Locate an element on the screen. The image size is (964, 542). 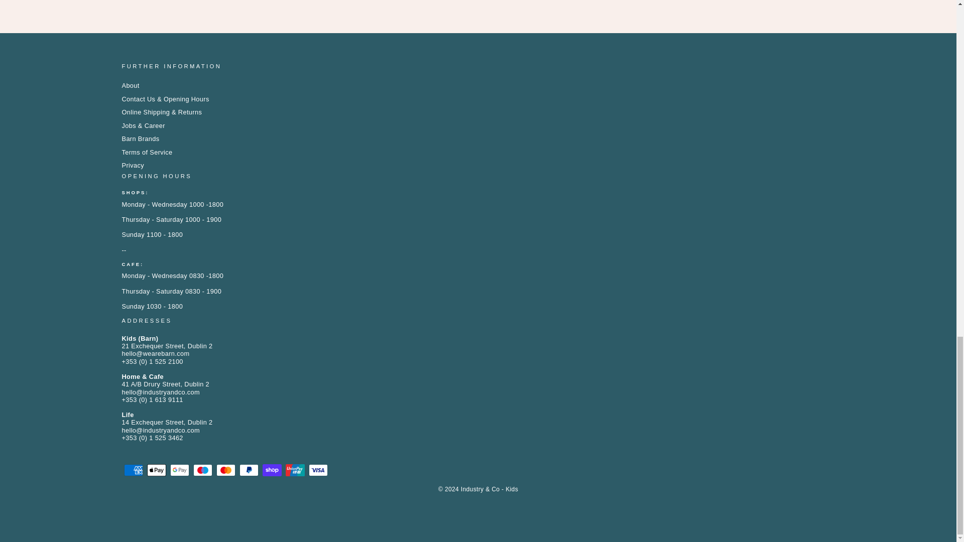
Google Pay is located at coordinates (179, 470).